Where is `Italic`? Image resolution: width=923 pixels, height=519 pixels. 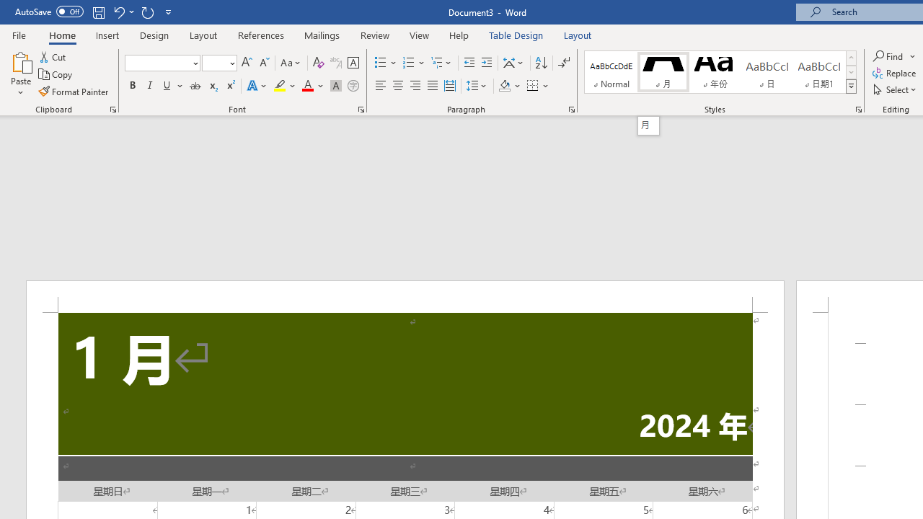
Italic is located at coordinates (150, 86).